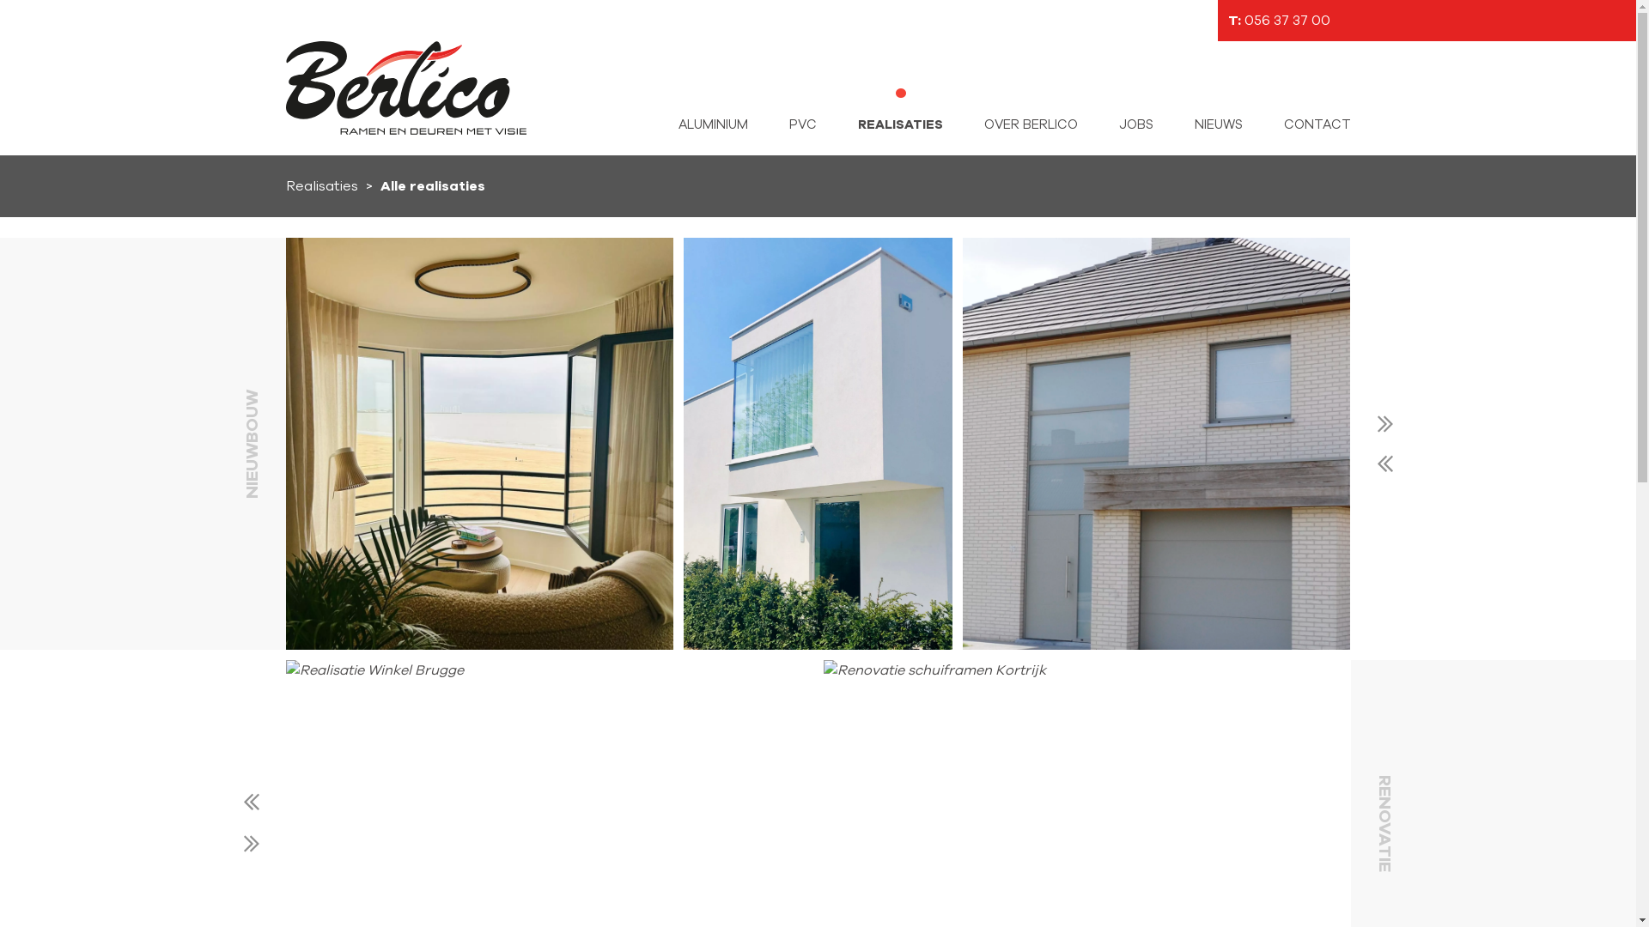  Describe the element at coordinates (405, 88) in the screenshot. I see `berlico
NL` at that location.